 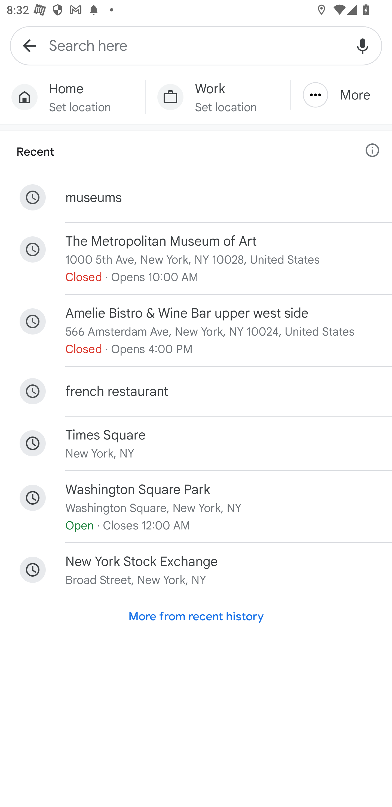 What do you see at coordinates (196, 570) in the screenshot?
I see `New York Stock Exchange Broad Street, New York, NY` at bounding box center [196, 570].